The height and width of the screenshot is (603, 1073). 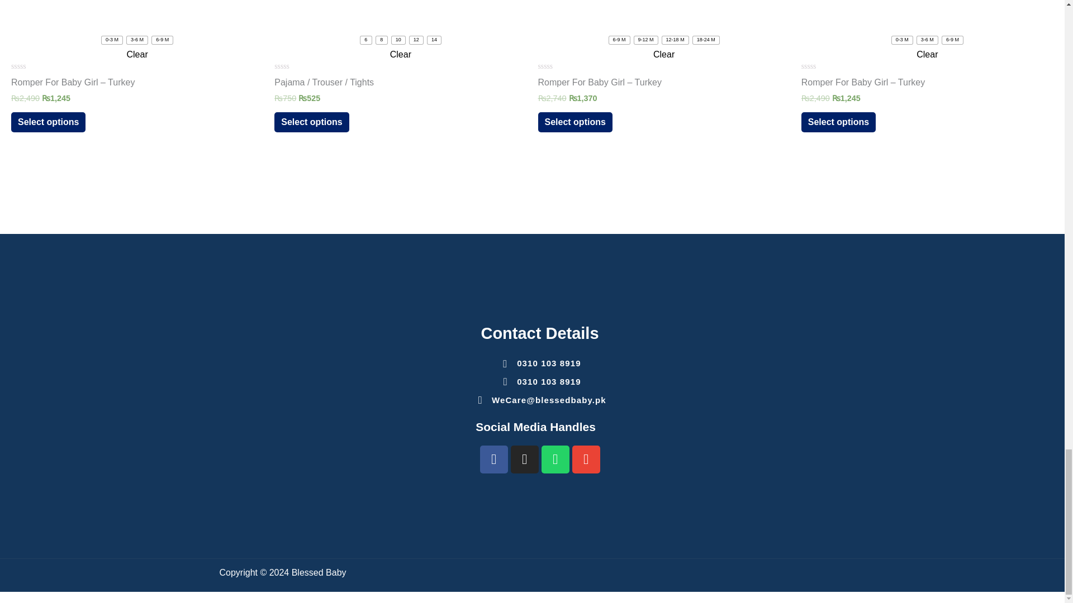 What do you see at coordinates (675, 40) in the screenshot?
I see `12-18 M` at bounding box center [675, 40].